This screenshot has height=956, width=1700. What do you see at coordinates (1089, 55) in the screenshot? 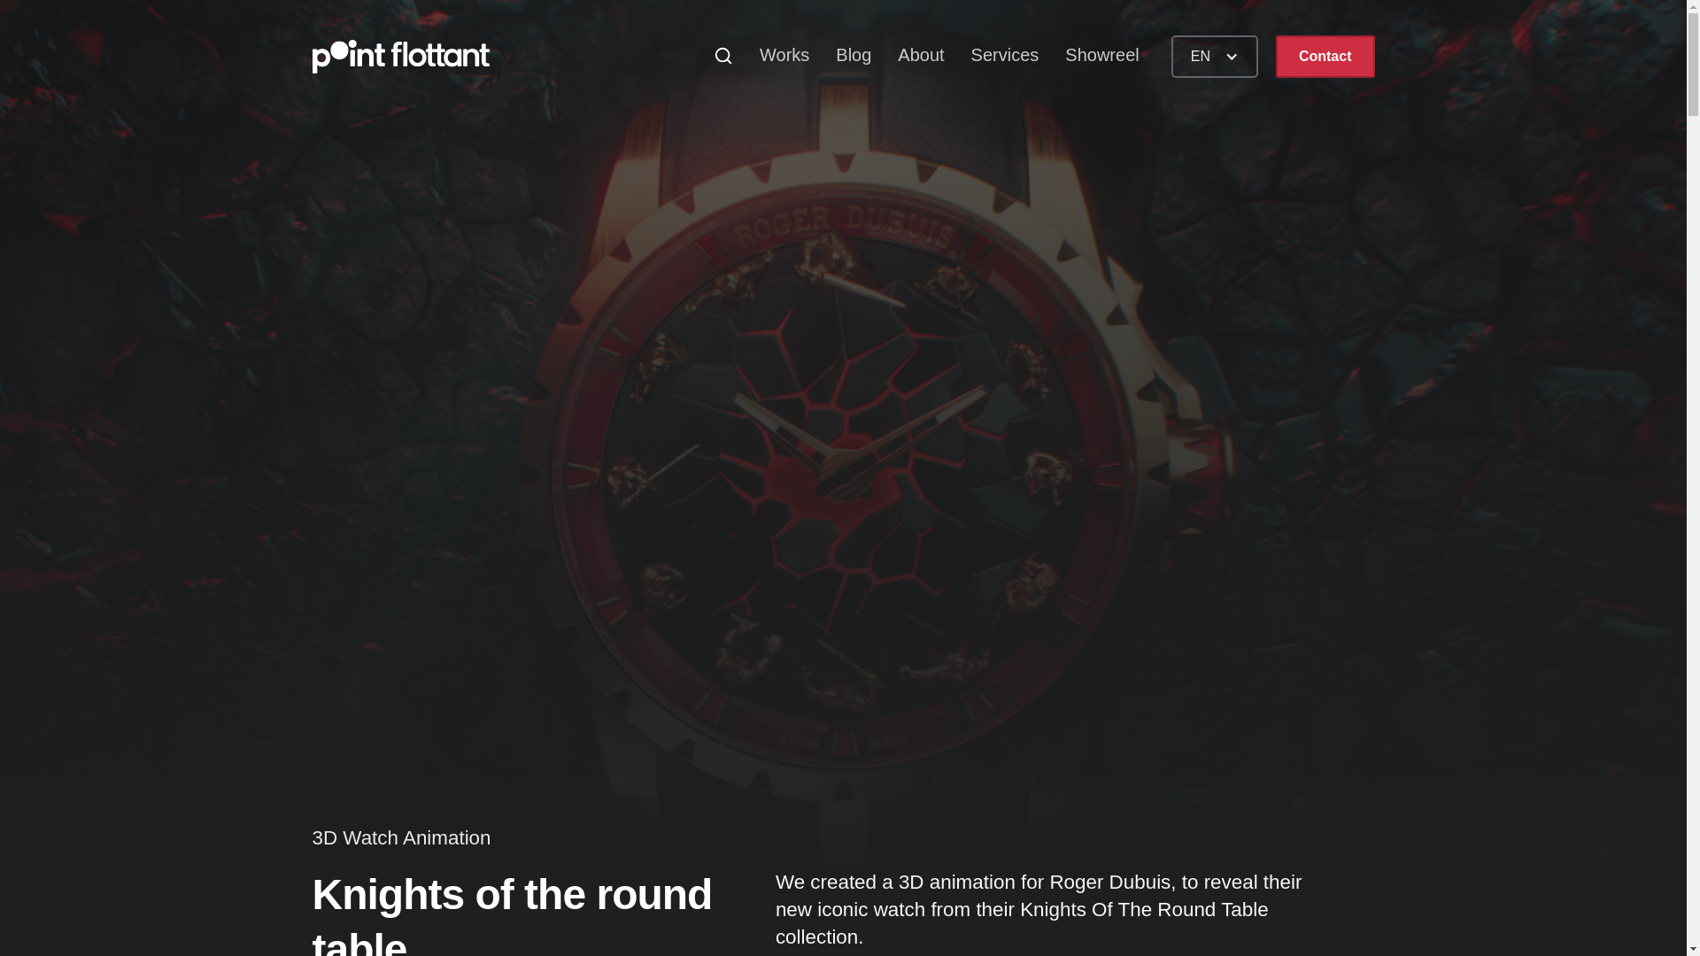
I see `Watch our showreel` at bounding box center [1089, 55].